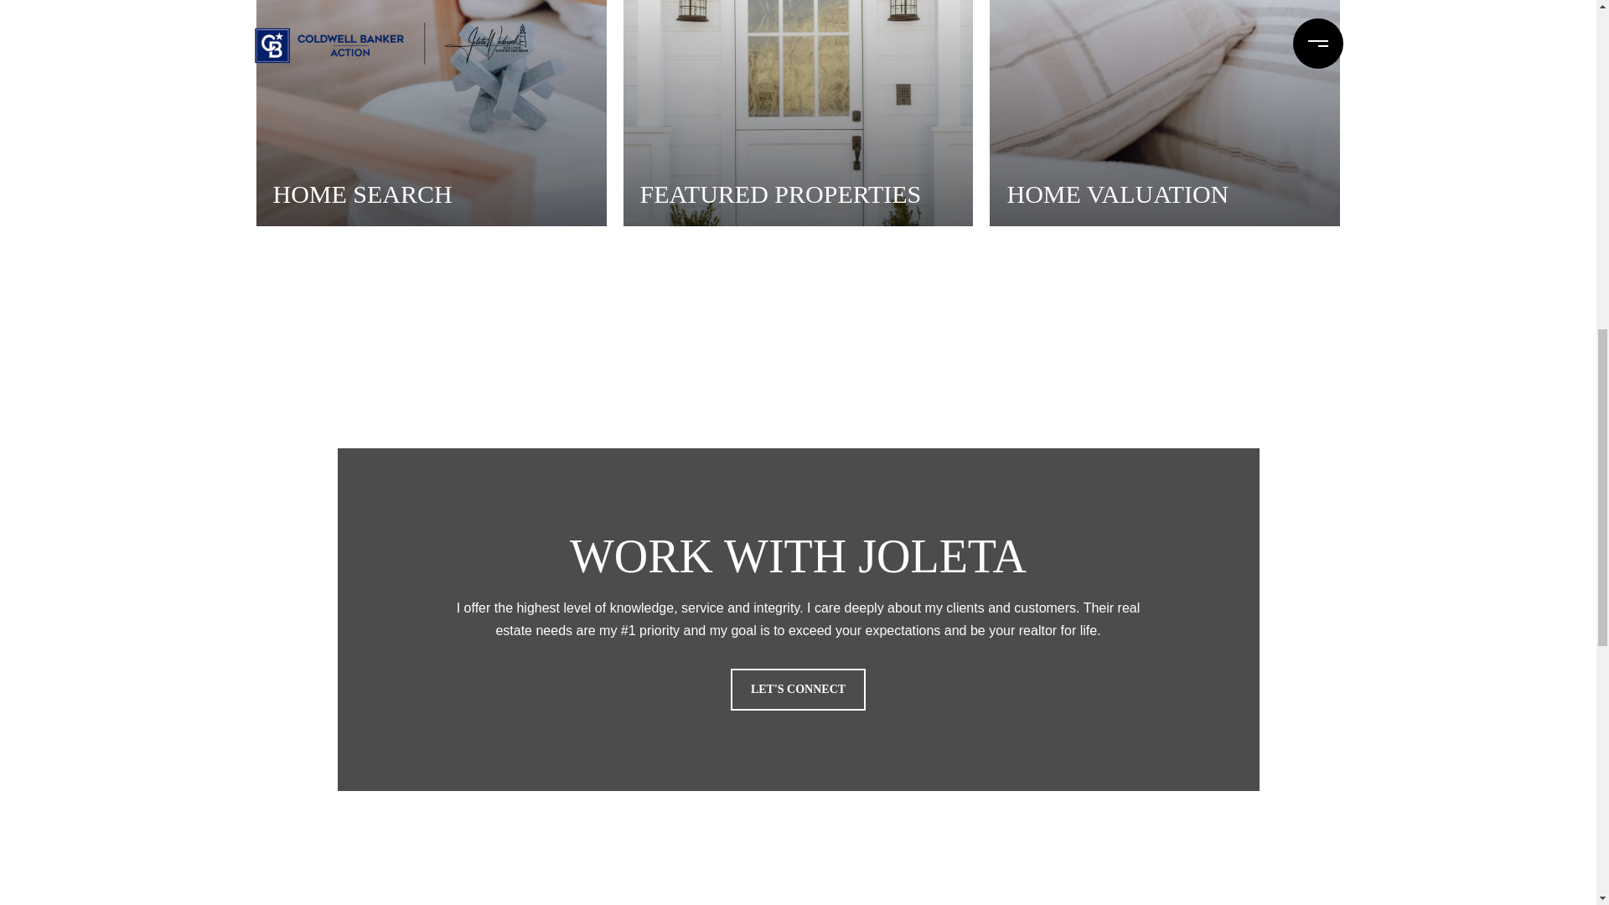  I want to click on HOME VALUATION, so click(1165, 113).